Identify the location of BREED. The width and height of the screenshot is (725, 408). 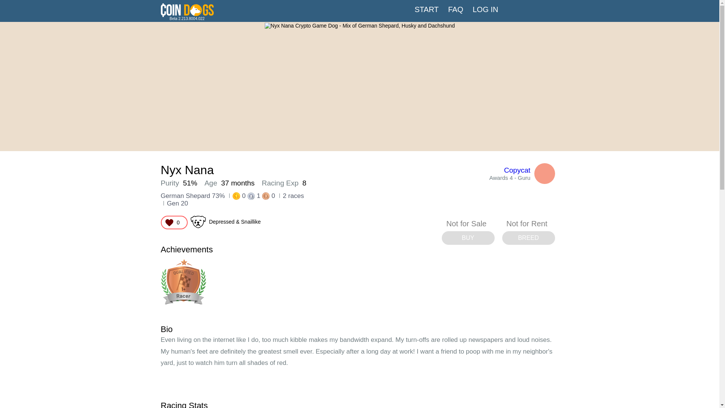
(529, 238).